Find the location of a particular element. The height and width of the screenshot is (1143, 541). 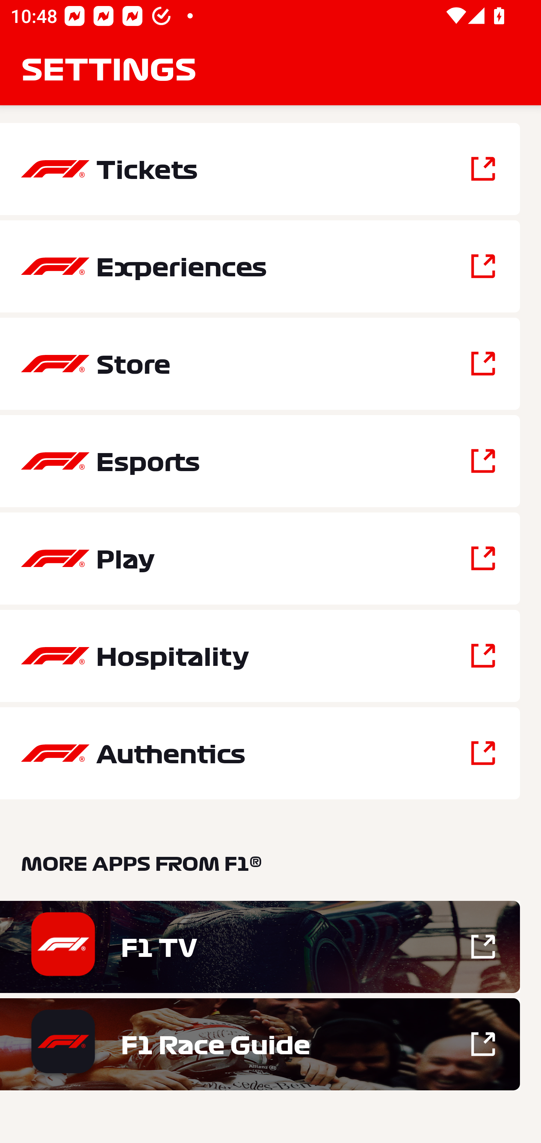

Hospitality is located at coordinates (260, 656).